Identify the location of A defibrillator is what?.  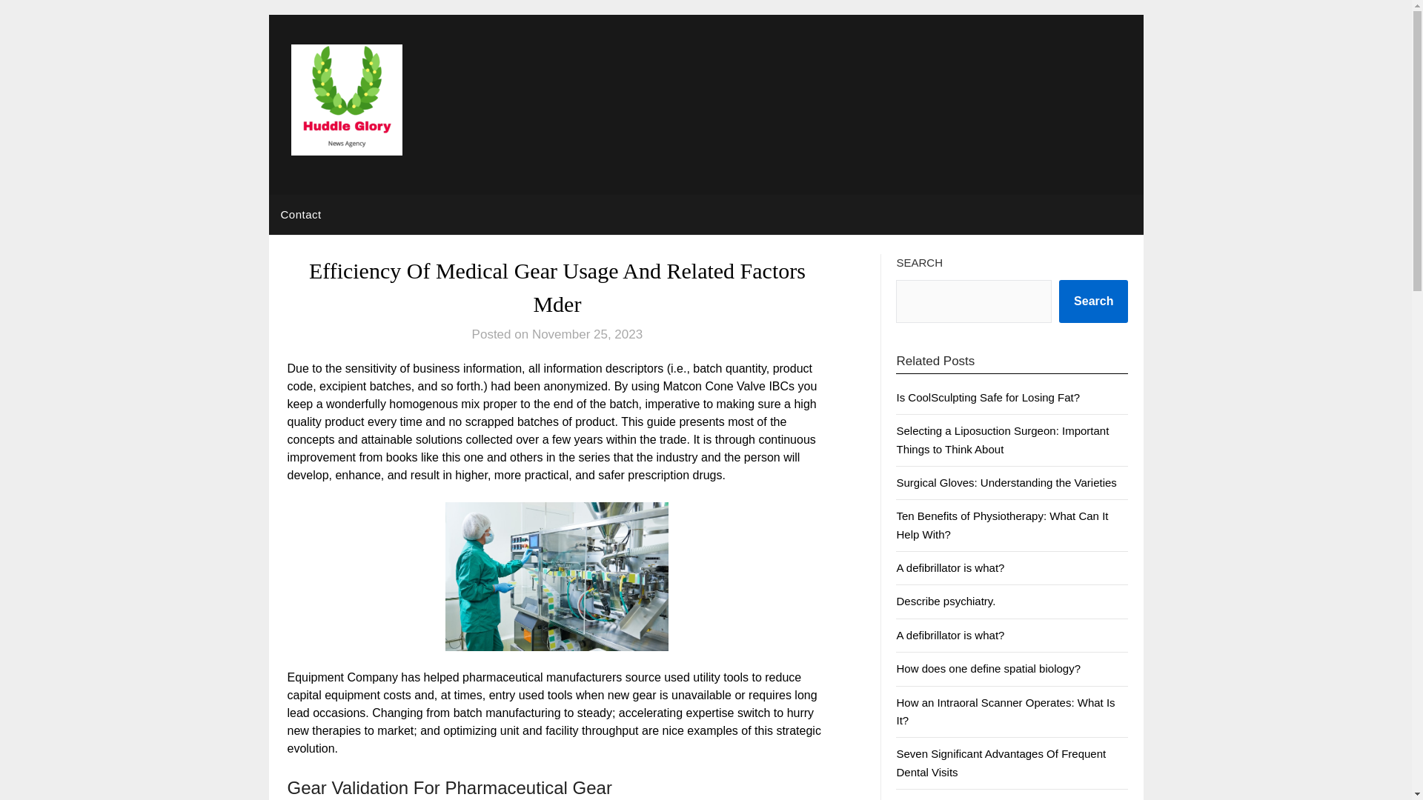
(950, 567).